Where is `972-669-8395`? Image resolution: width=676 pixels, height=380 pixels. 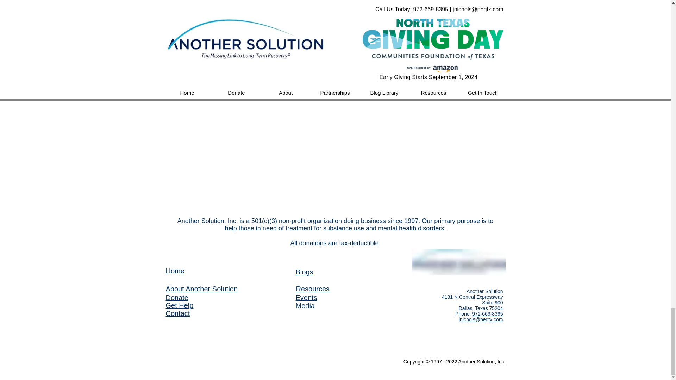 972-669-8395 is located at coordinates (487, 314).